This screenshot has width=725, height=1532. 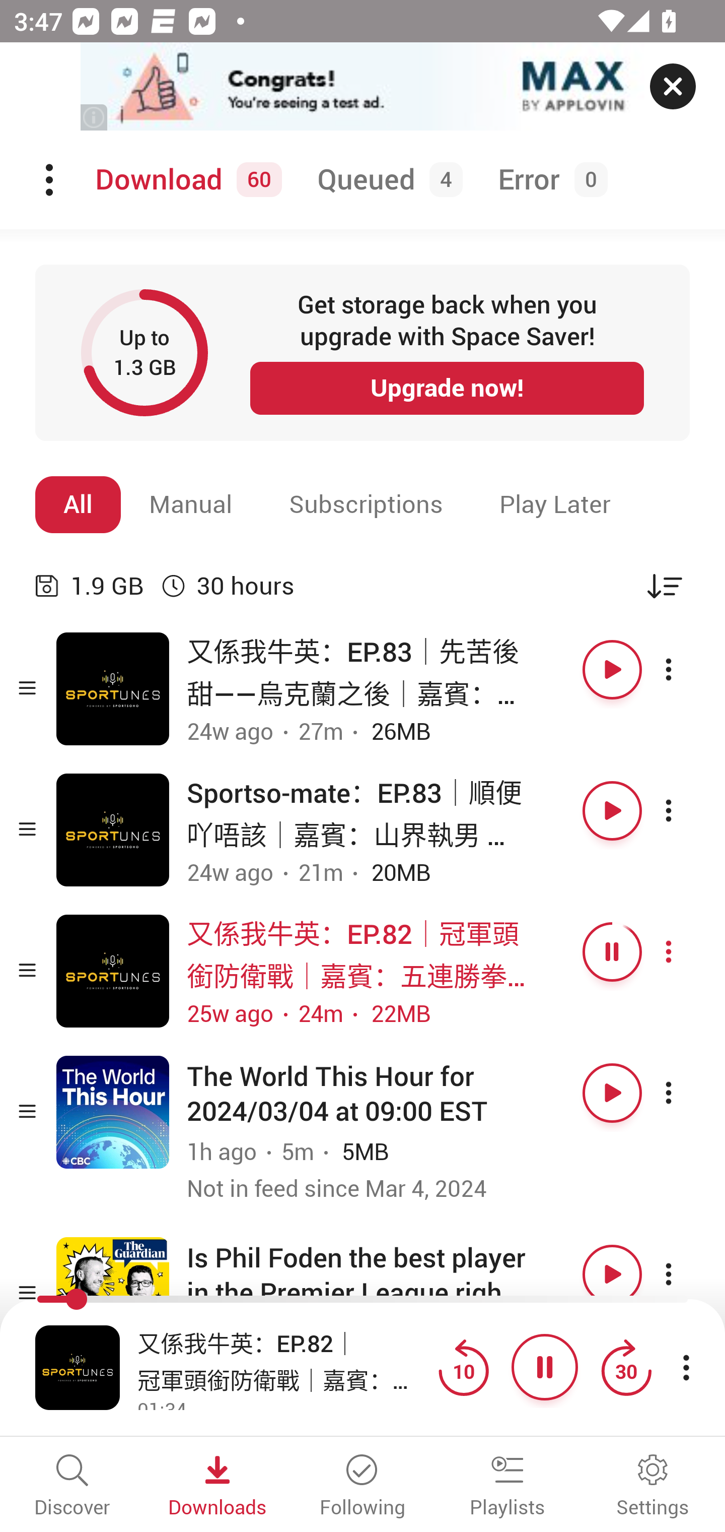 I want to click on More options, so click(x=686, y=1274).